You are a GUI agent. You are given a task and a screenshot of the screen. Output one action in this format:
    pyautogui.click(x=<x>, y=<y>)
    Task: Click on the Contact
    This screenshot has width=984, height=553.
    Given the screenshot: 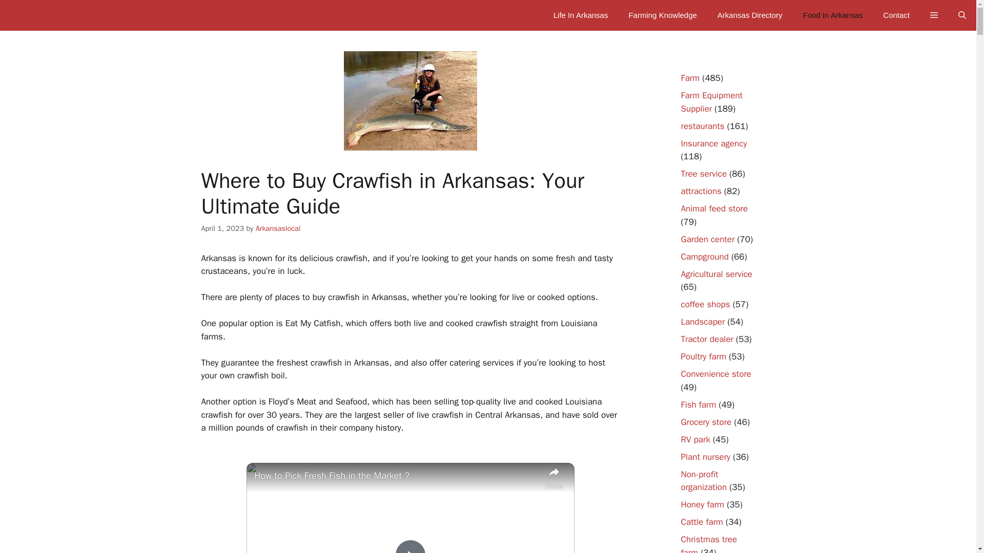 What is the action you would take?
    pyautogui.click(x=896, y=15)
    